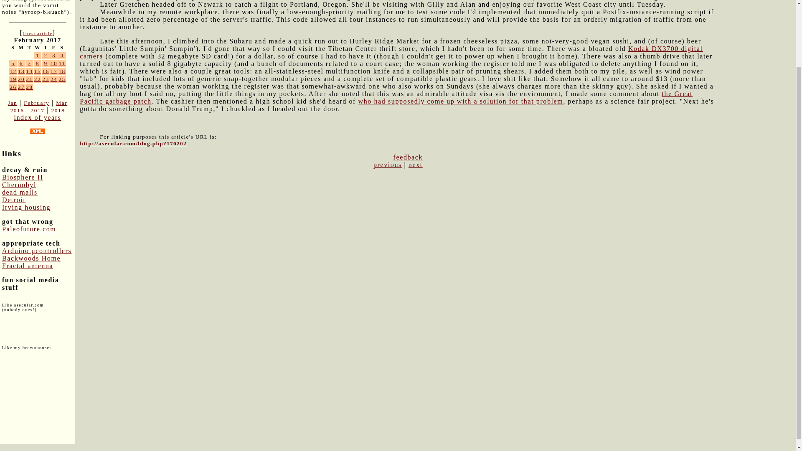 The image size is (802, 451). I want to click on Chernobyl, so click(19, 185).